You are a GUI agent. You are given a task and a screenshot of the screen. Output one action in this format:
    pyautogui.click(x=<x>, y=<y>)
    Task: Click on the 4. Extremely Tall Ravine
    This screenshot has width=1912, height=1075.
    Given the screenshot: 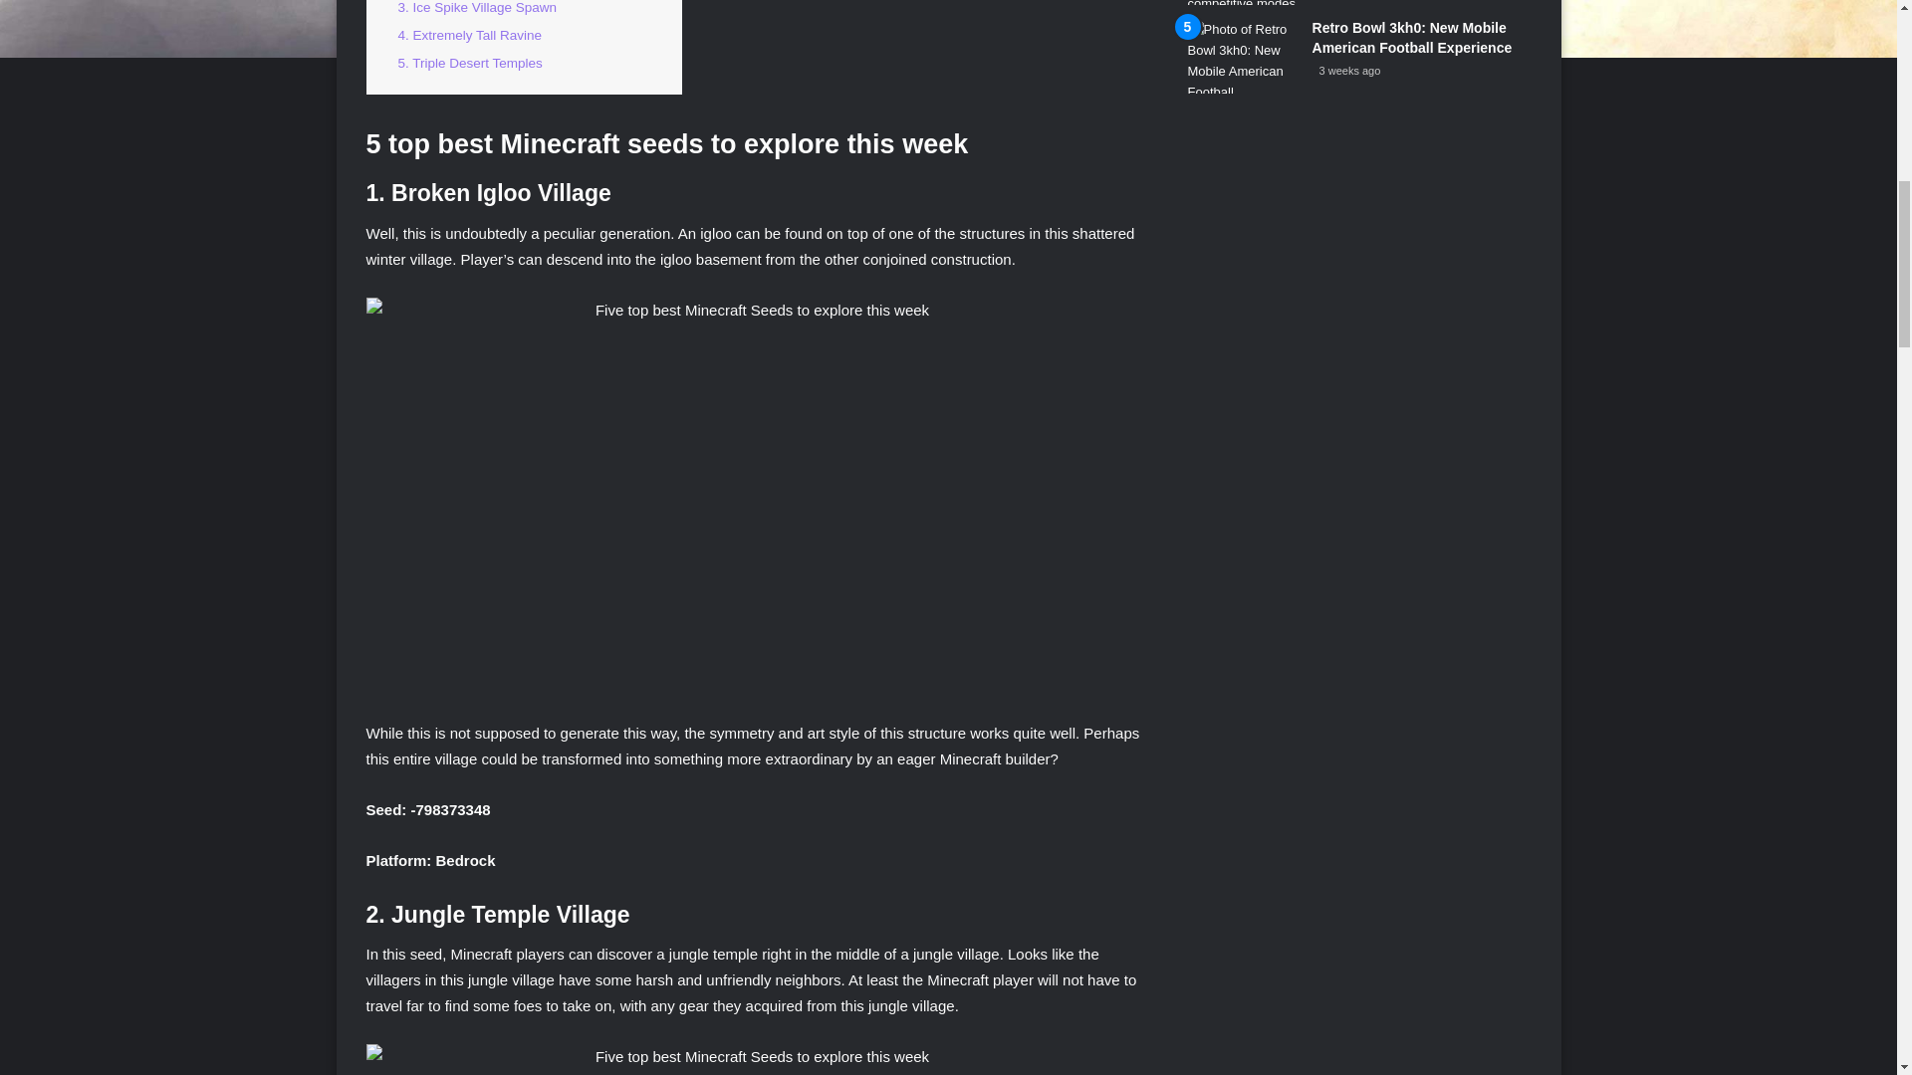 What is the action you would take?
    pyautogui.click(x=470, y=36)
    